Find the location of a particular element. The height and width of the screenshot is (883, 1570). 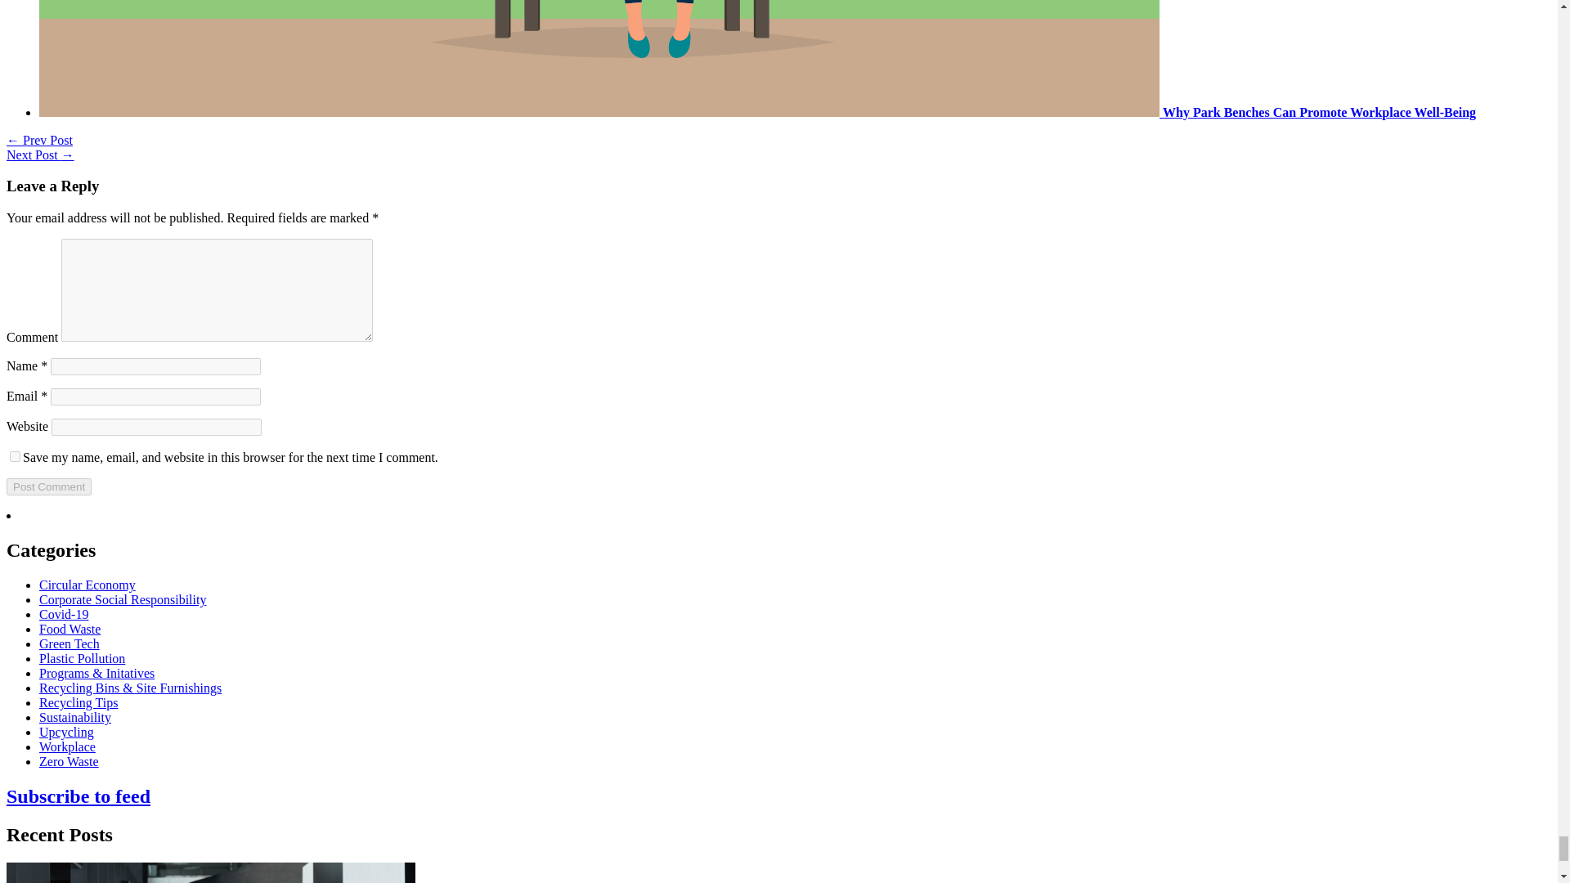

yes is located at coordinates (15, 456).